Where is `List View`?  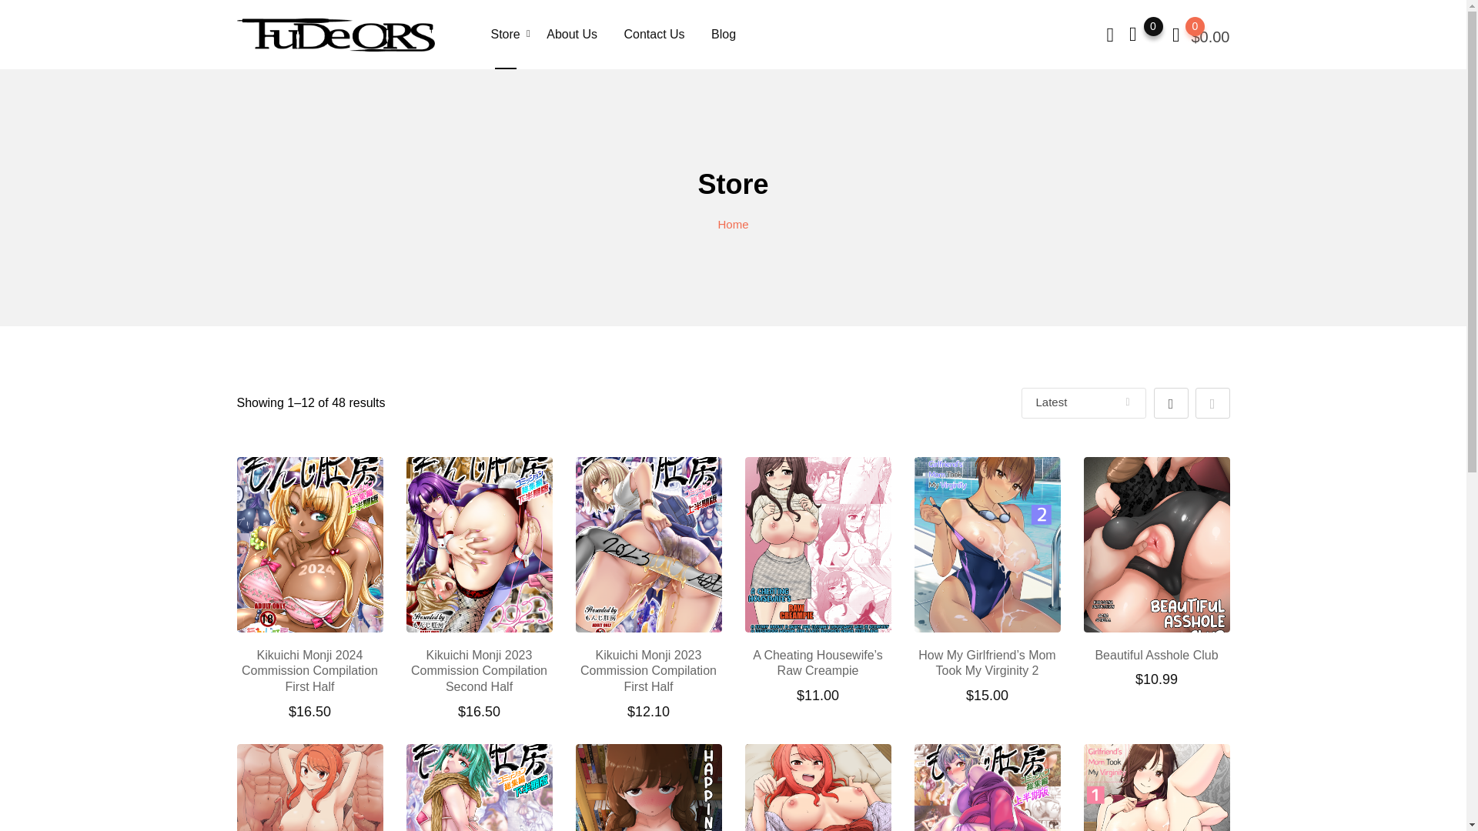
List View is located at coordinates (1212, 403).